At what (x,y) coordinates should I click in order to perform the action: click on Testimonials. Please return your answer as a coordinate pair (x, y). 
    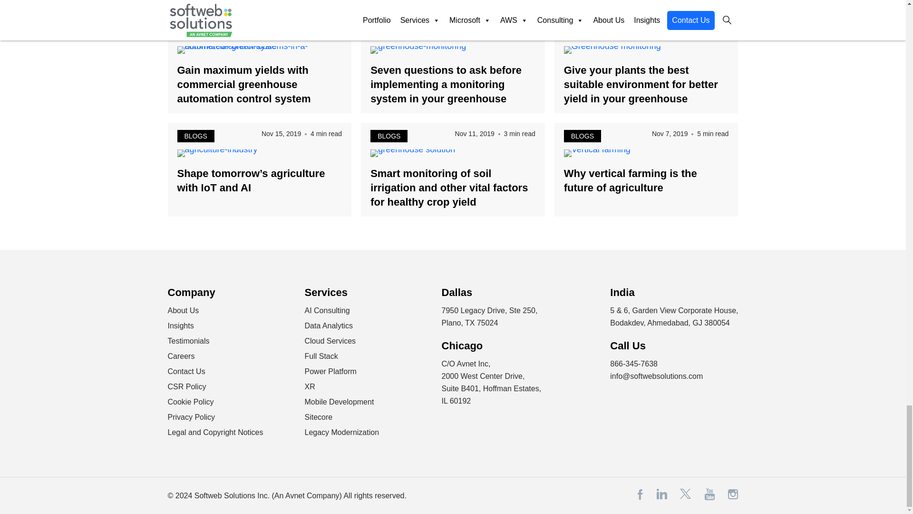
    Looking at the image, I should click on (188, 341).